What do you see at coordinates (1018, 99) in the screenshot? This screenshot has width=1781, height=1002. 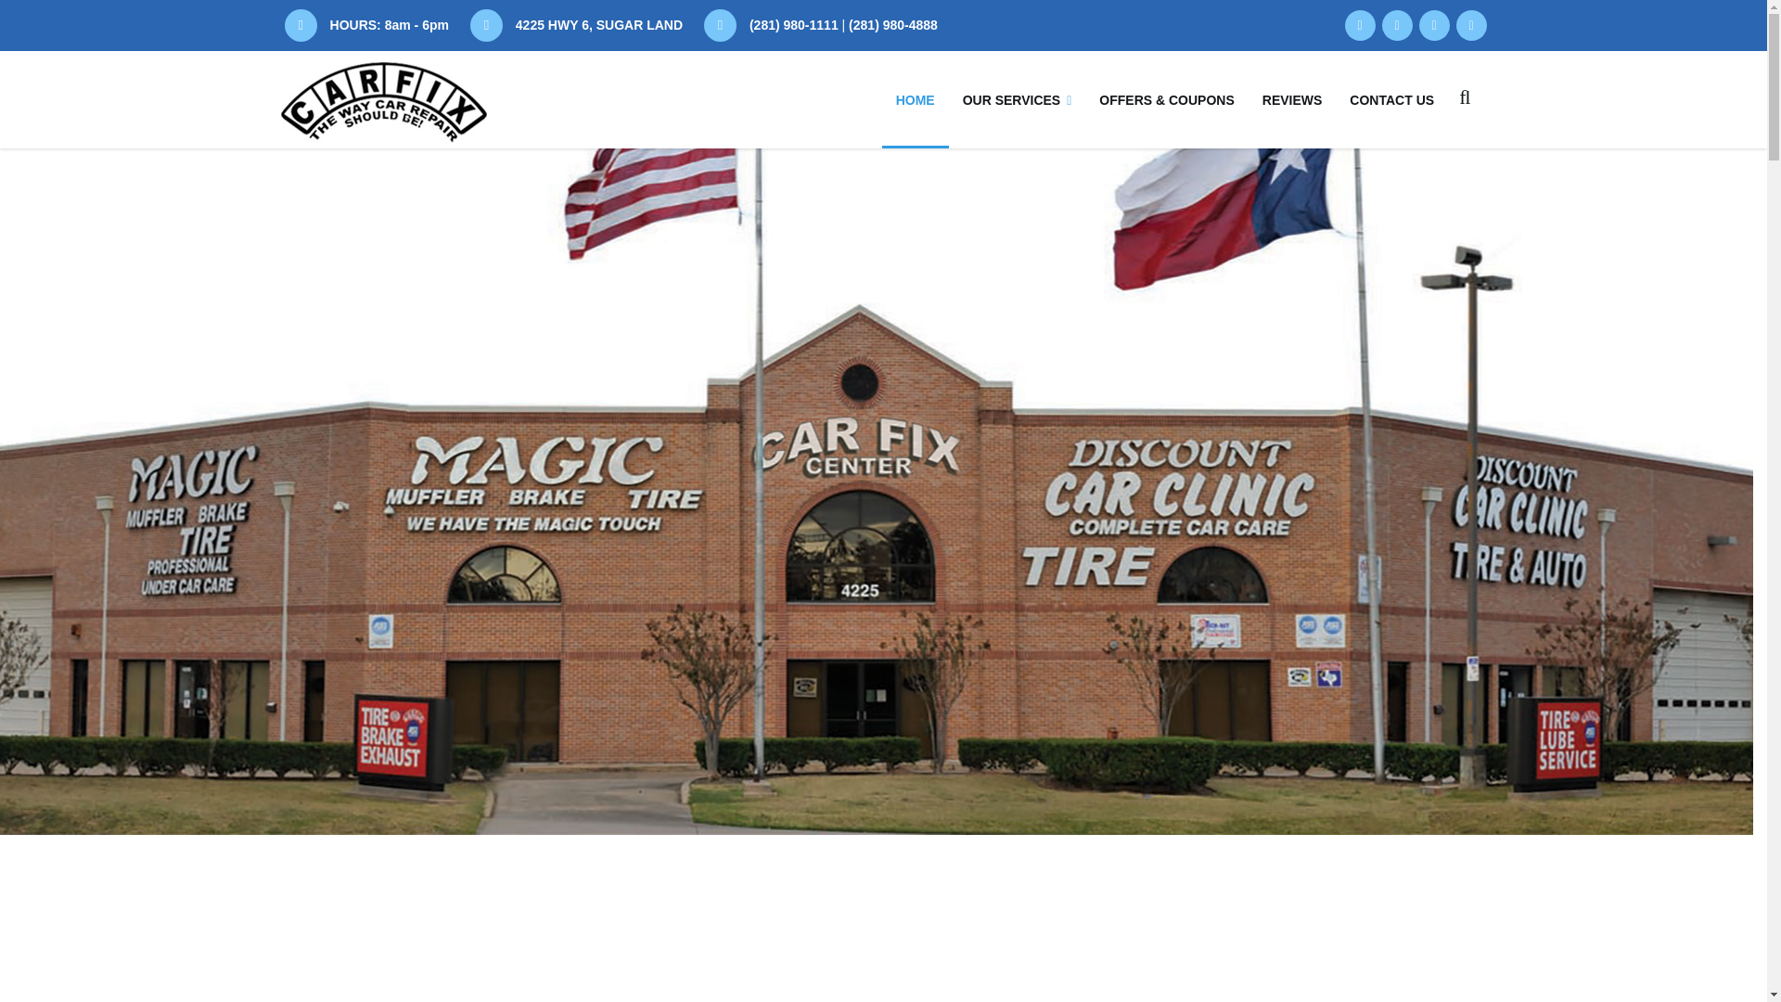 I see `OUR SERVICES` at bounding box center [1018, 99].